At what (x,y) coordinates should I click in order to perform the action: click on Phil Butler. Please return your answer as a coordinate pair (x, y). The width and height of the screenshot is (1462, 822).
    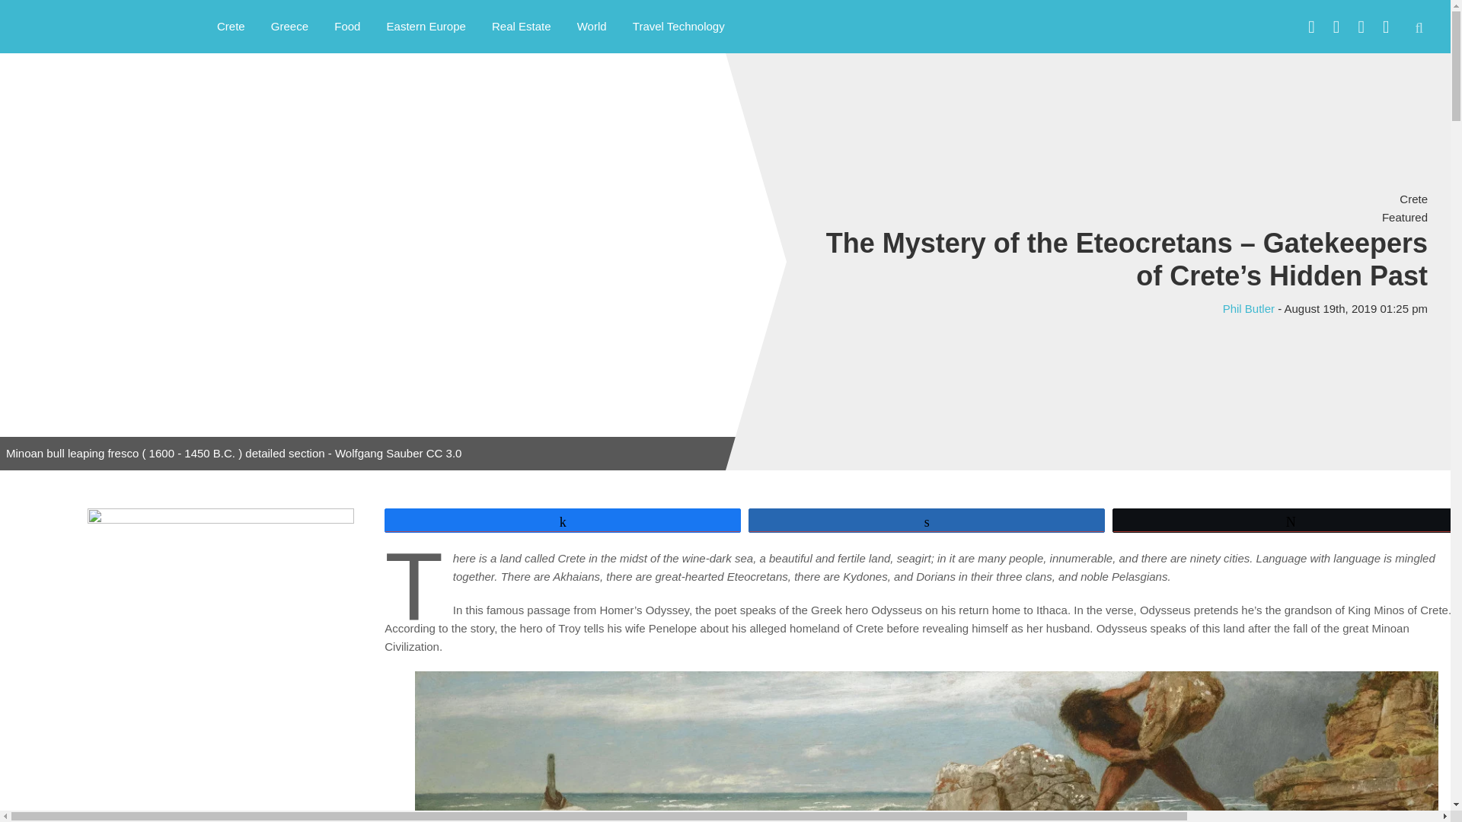
    Looking at the image, I should click on (1249, 308).